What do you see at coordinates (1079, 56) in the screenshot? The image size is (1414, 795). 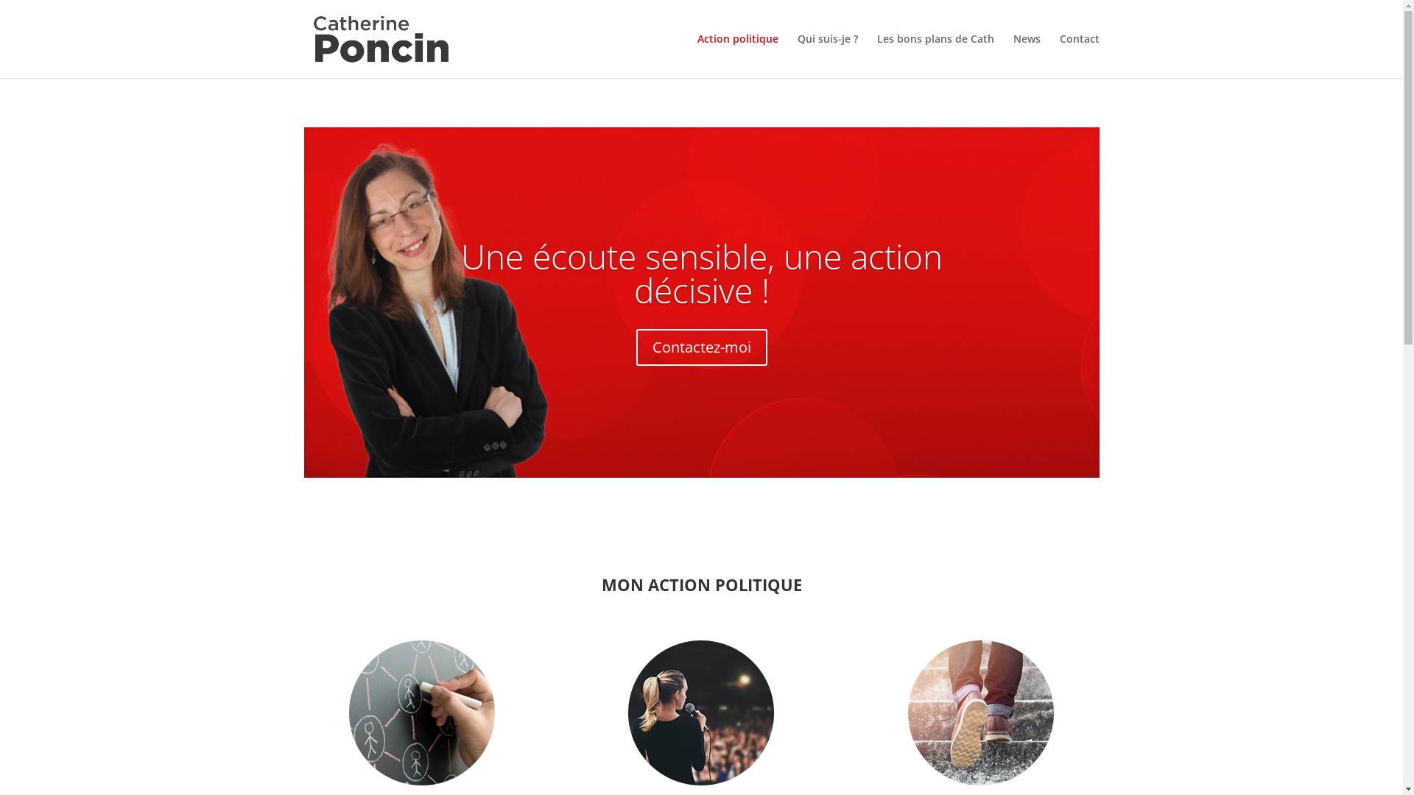 I see `Contact` at bounding box center [1079, 56].